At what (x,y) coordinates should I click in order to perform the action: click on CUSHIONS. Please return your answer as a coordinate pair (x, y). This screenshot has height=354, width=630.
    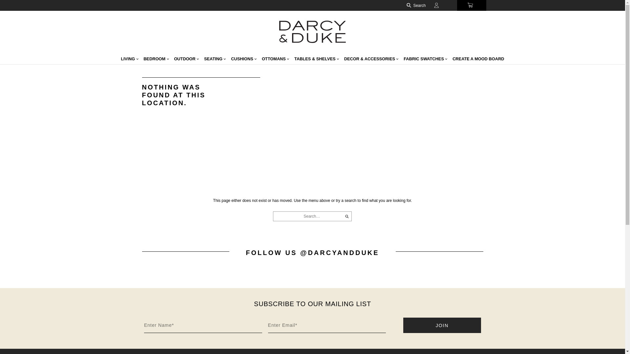
    Looking at the image, I should click on (305, 74).